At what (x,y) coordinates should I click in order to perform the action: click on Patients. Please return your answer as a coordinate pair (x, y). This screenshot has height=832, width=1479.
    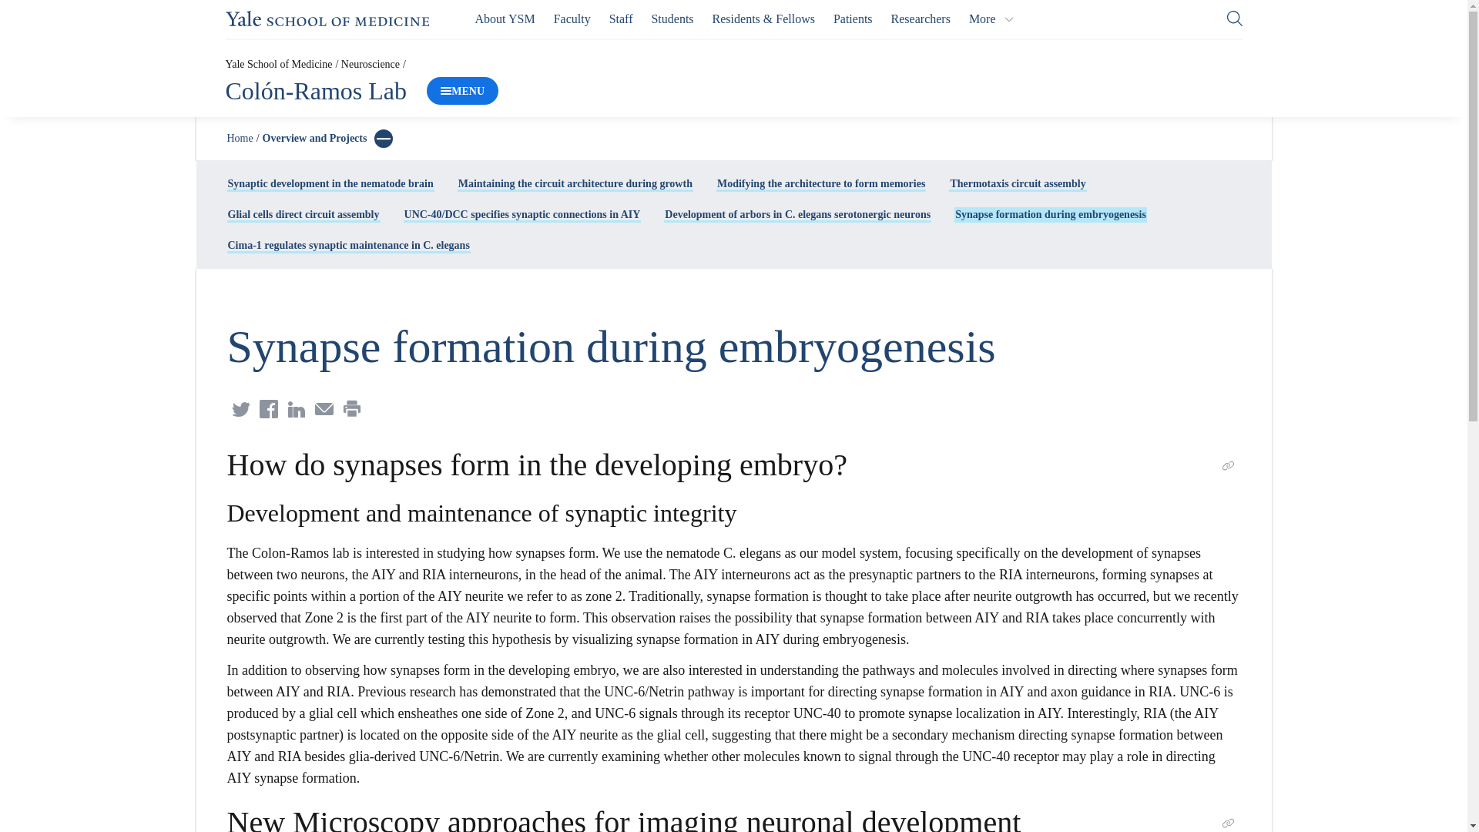
    Looking at the image, I should click on (853, 18).